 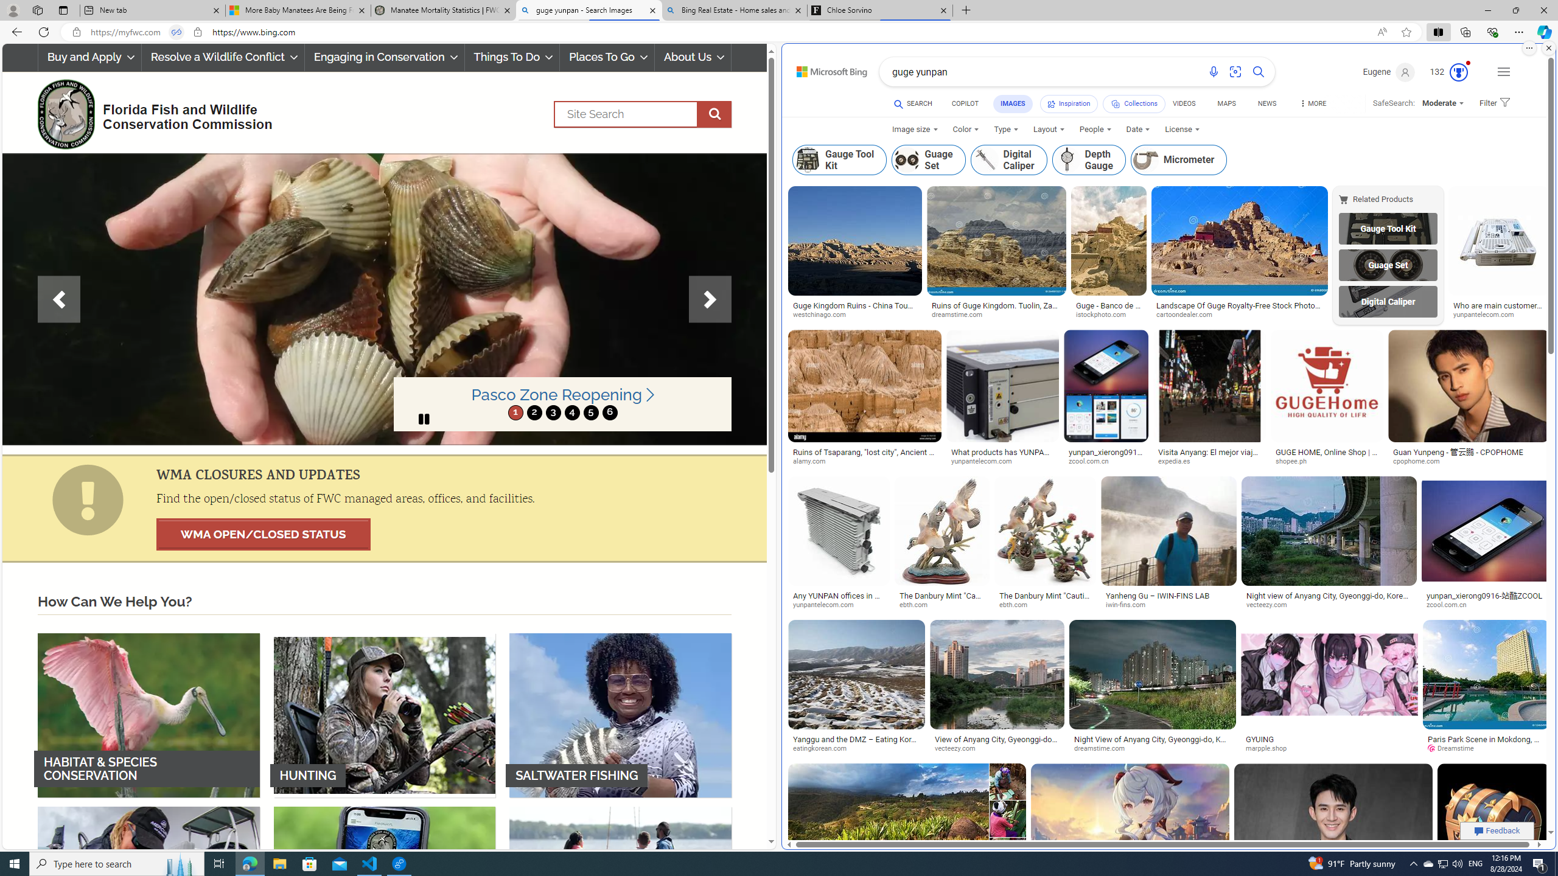 I want to click on GUGE HOME, Online Shop | Shopee Philippines, so click(x=1327, y=456).